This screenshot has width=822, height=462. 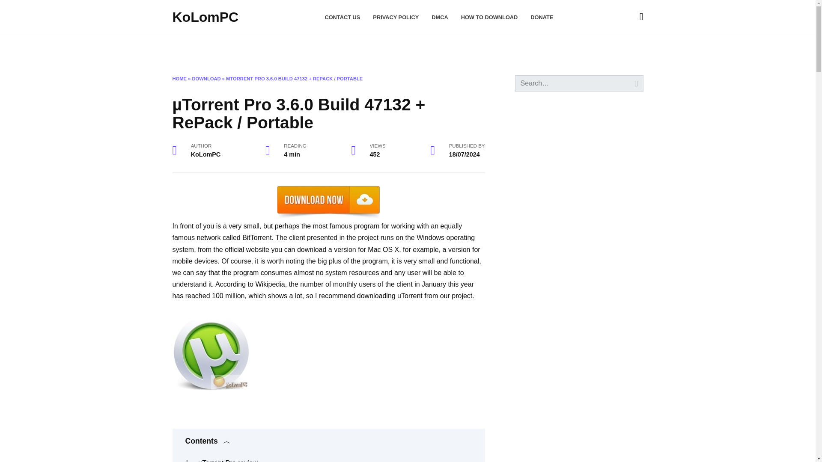 What do you see at coordinates (542, 17) in the screenshot?
I see `DONATE` at bounding box center [542, 17].